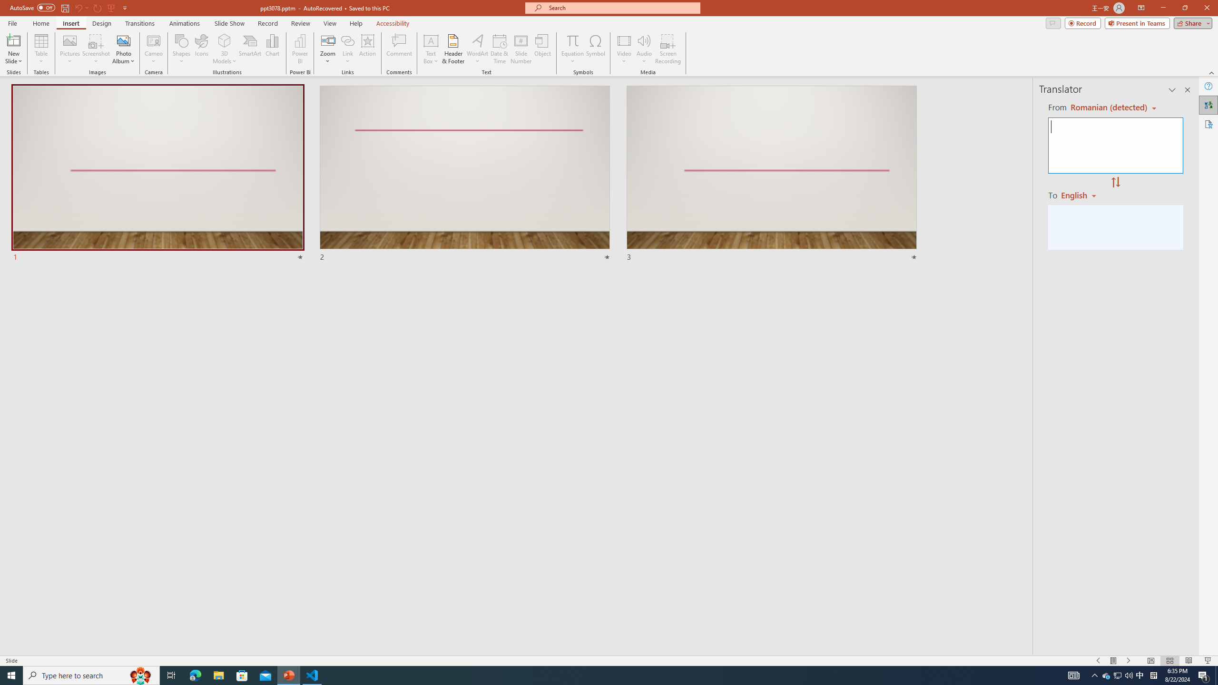 This screenshot has height=685, width=1218. What do you see at coordinates (1185, 8) in the screenshot?
I see `Restore Down` at bounding box center [1185, 8].